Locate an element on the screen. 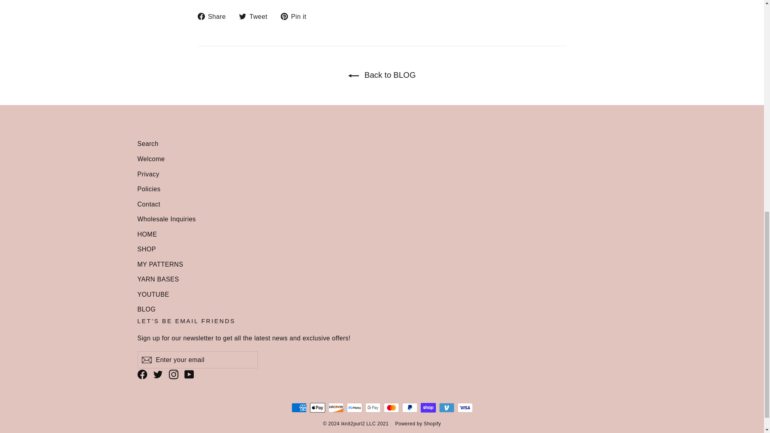  Mastercard is located at coordinates (391, 408).